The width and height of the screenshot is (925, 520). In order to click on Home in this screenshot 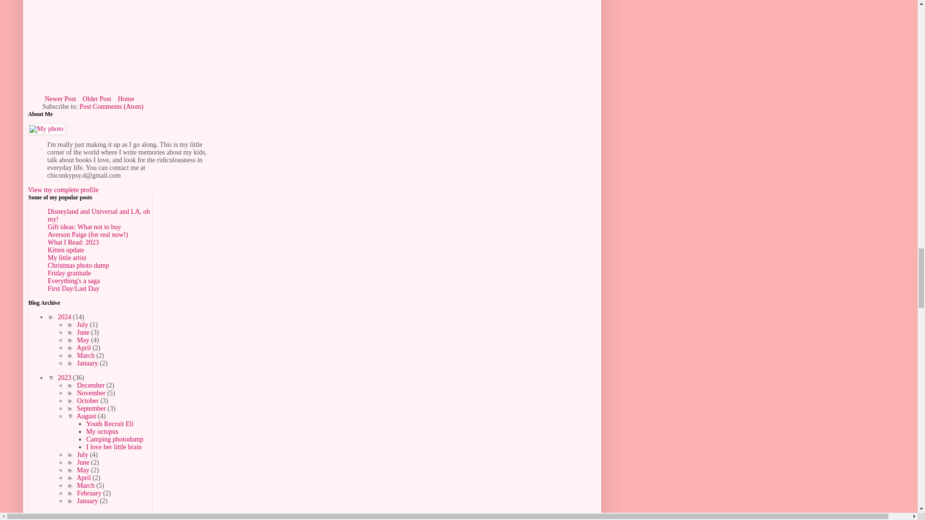, I will do `click(125, 99)`.